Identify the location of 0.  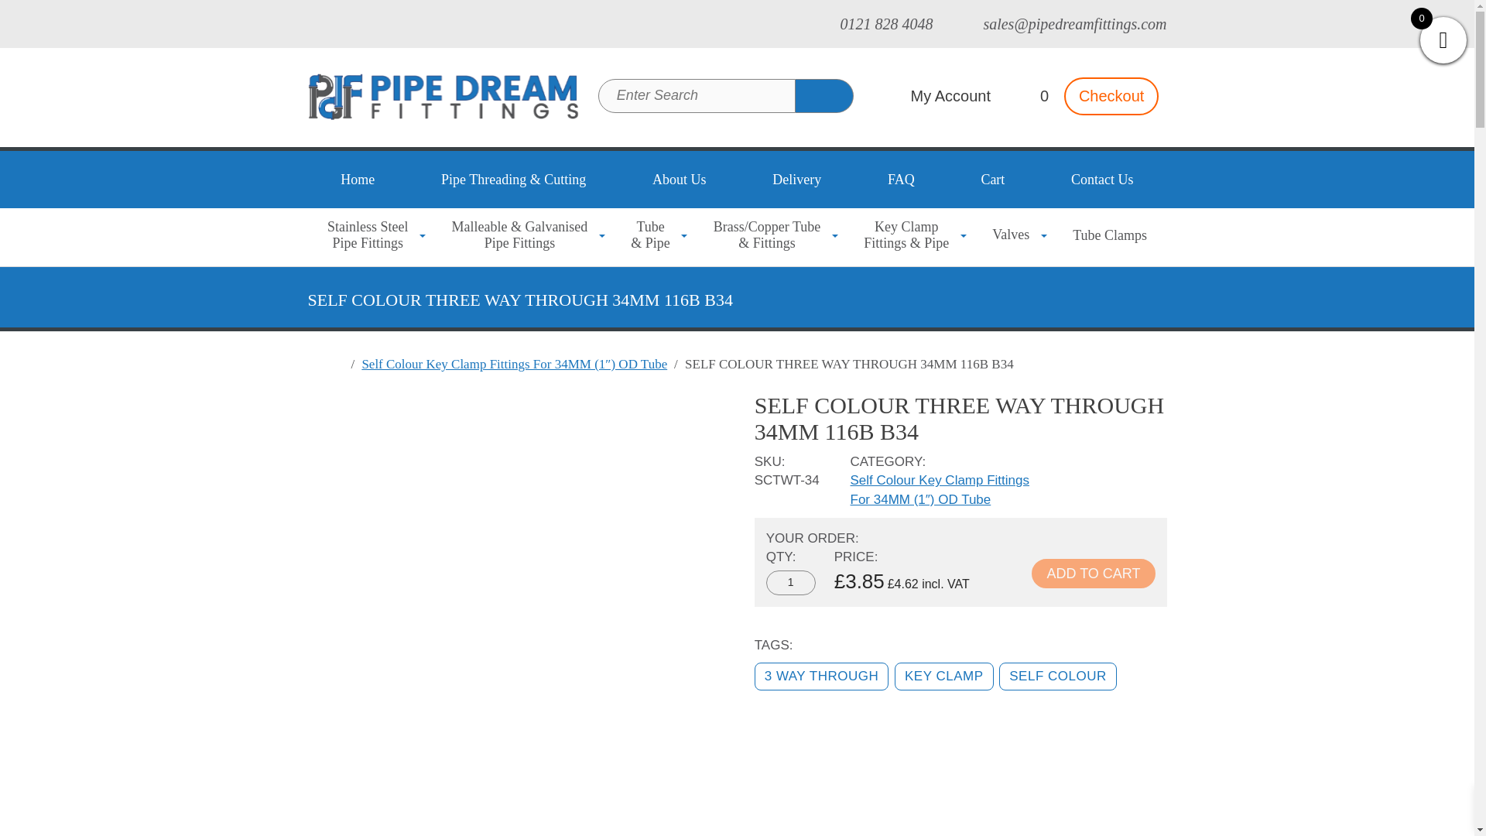
(358, 180).